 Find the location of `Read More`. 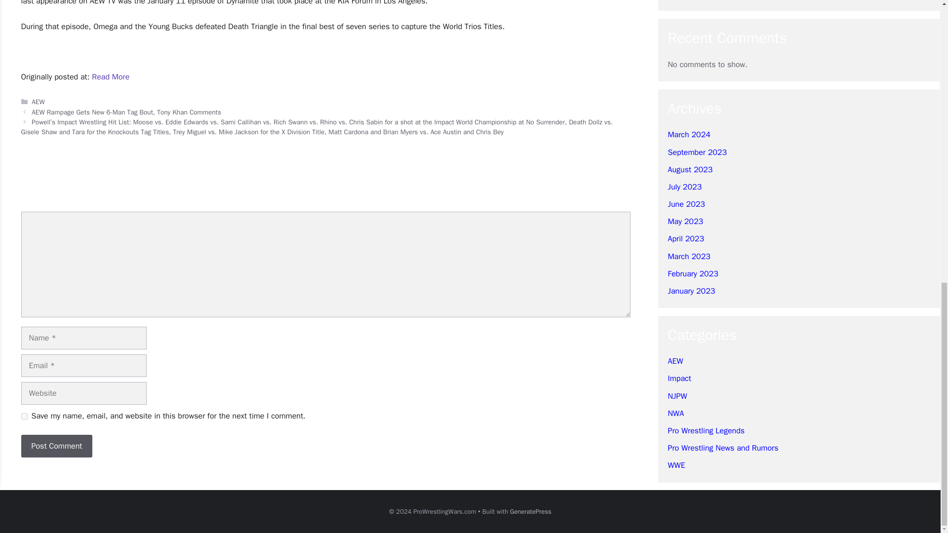

Read More is located at coordinates (111, 77).